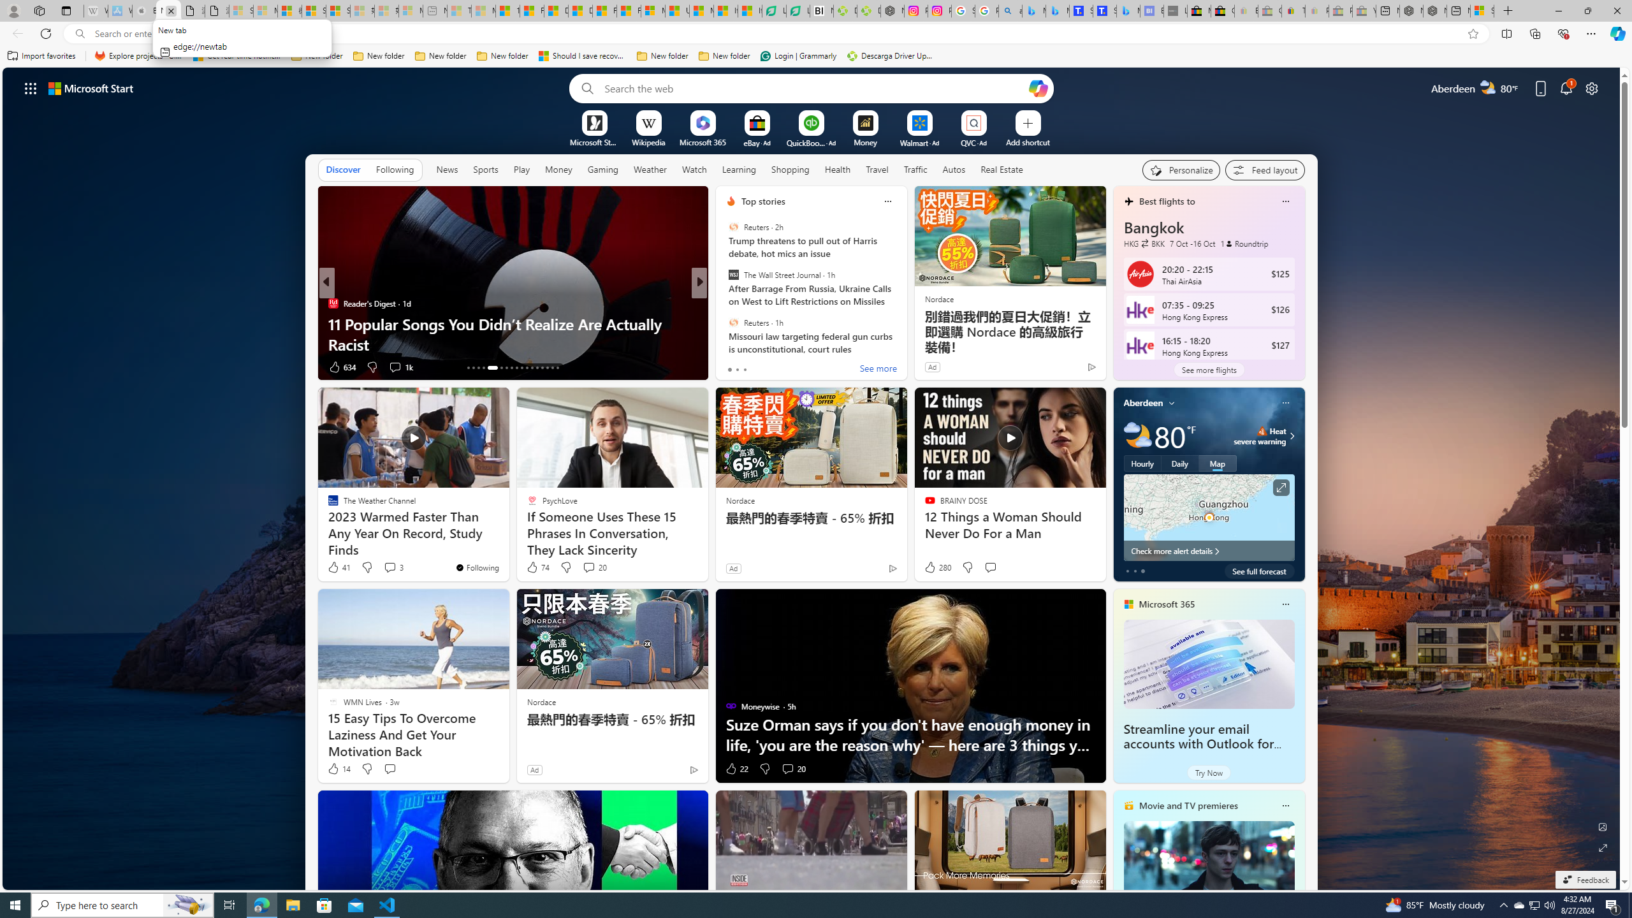 This screenshot has height=918, width=1632. Describe the element at coordinates (31, 88) in the screenshot. I see `App launcher` at that location.